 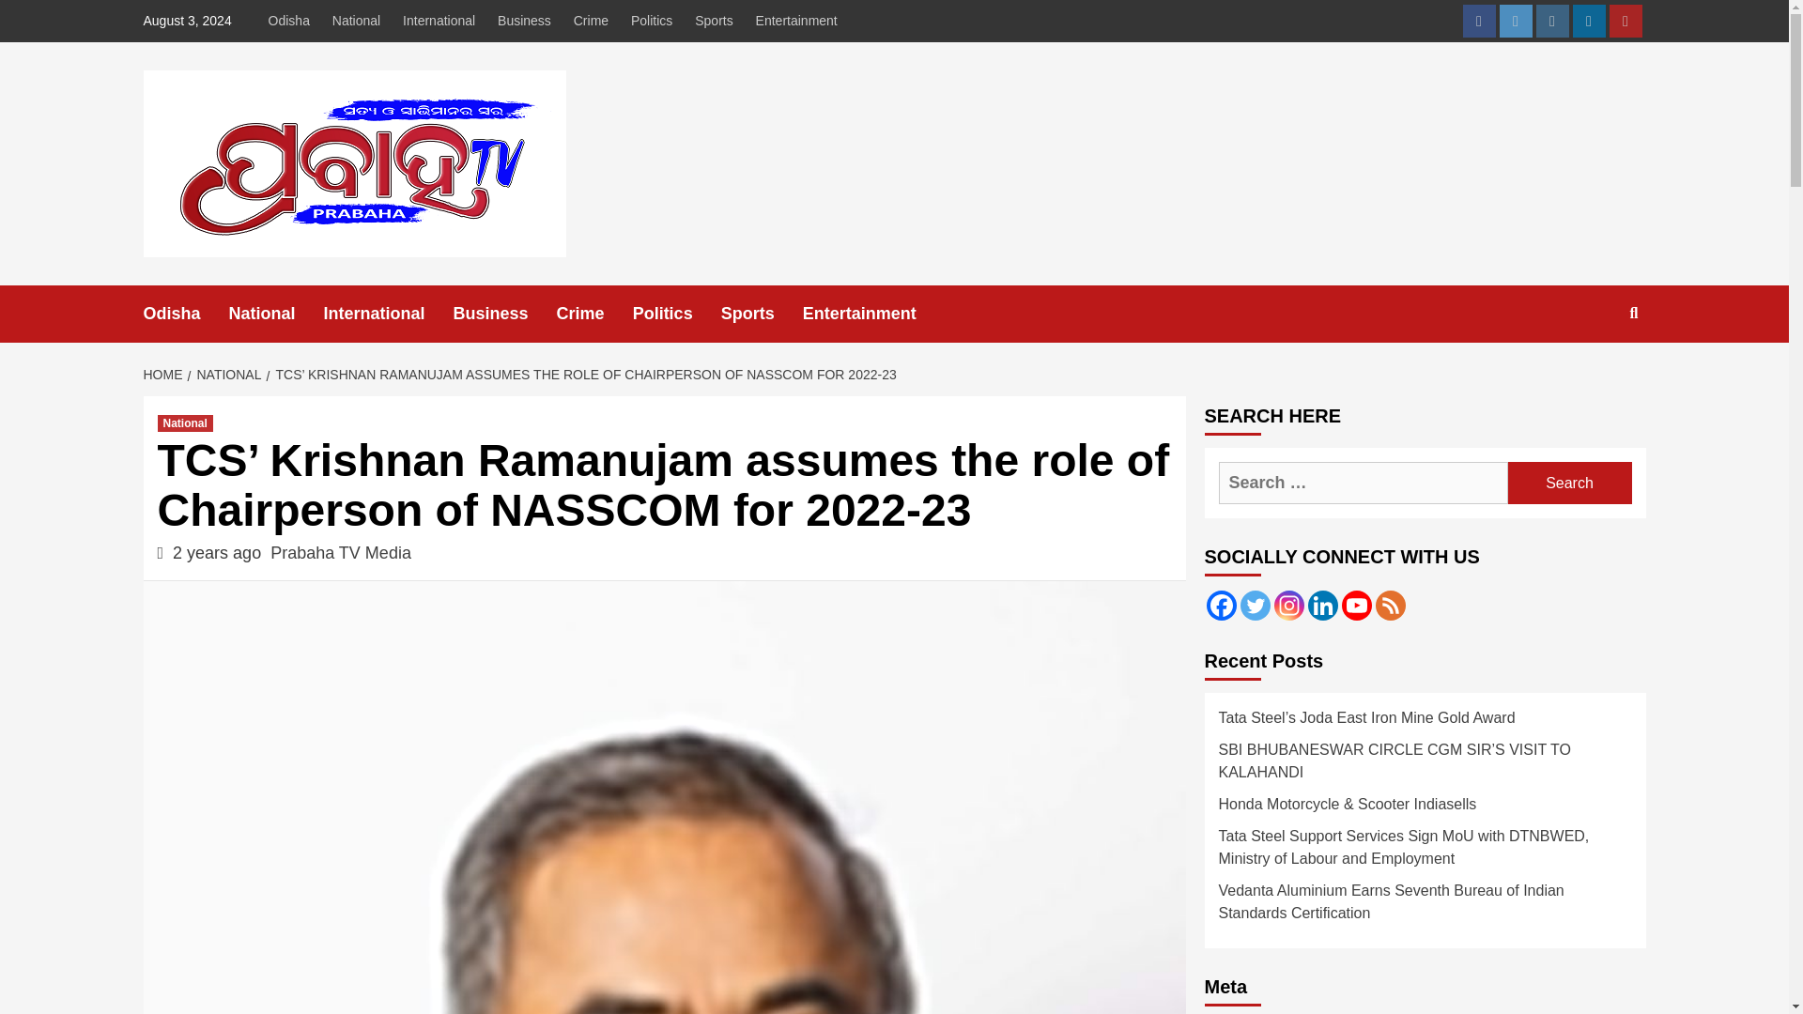 I want to click on Search, so click(x=1569, y=483).